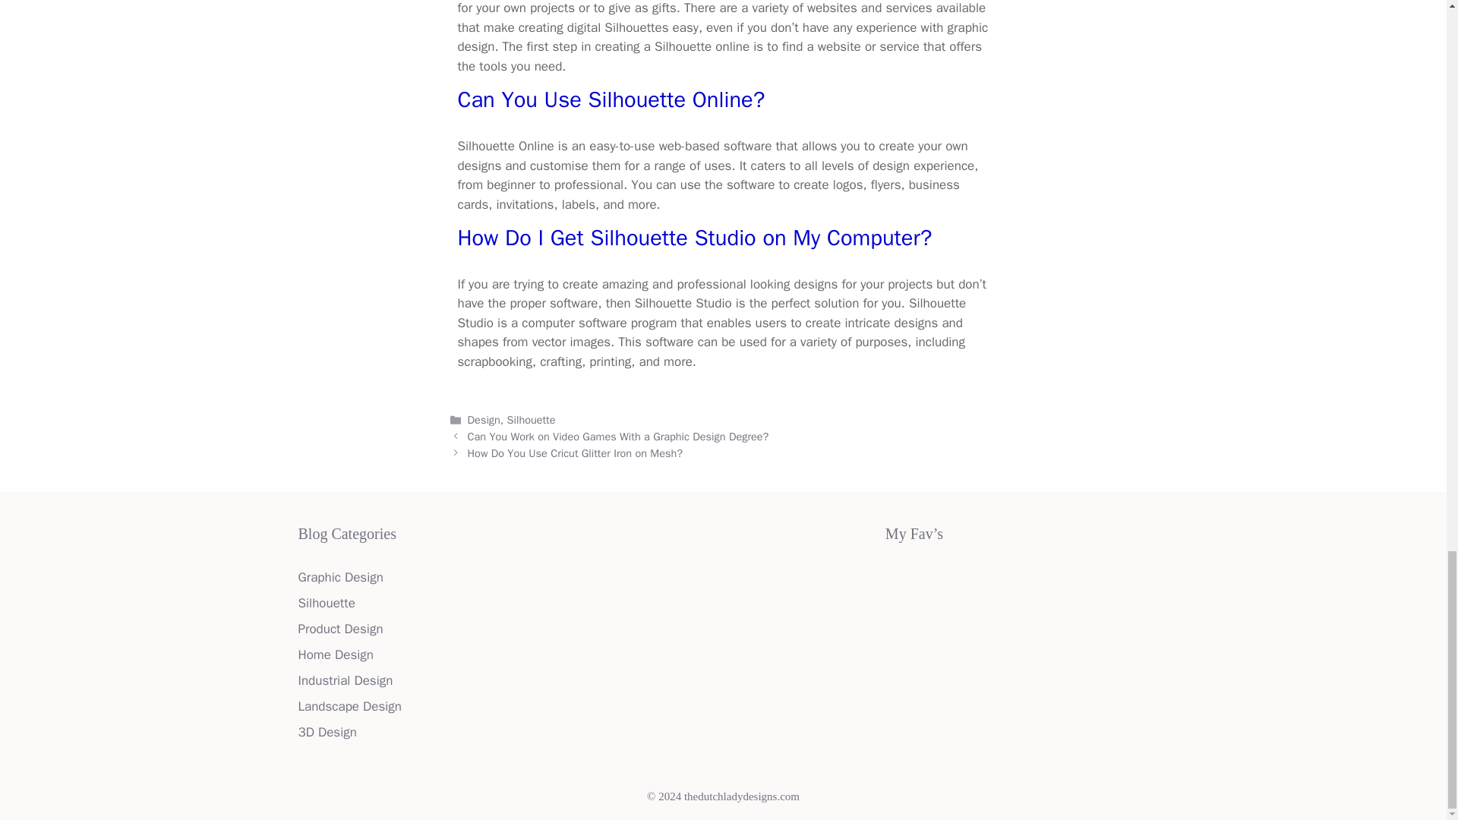 The height and width of the screenshot is (820, 1458). What do you see at coordinates (339, 577) in the screenshot?
I see `Graphic Design` at bounding box center [339, 577].